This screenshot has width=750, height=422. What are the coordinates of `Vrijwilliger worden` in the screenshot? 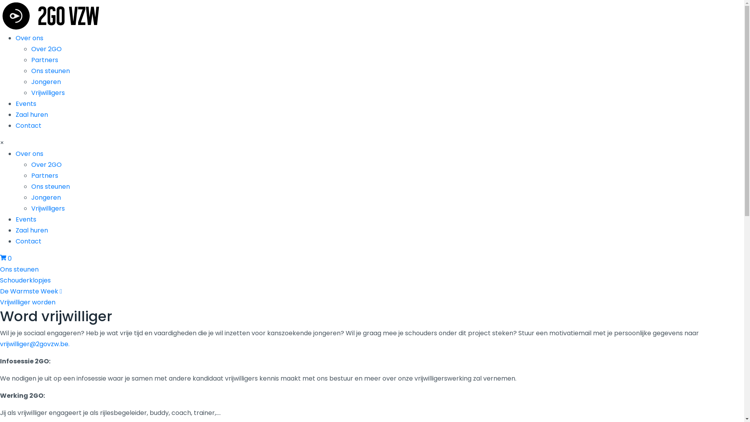 It's located at (28, 302).